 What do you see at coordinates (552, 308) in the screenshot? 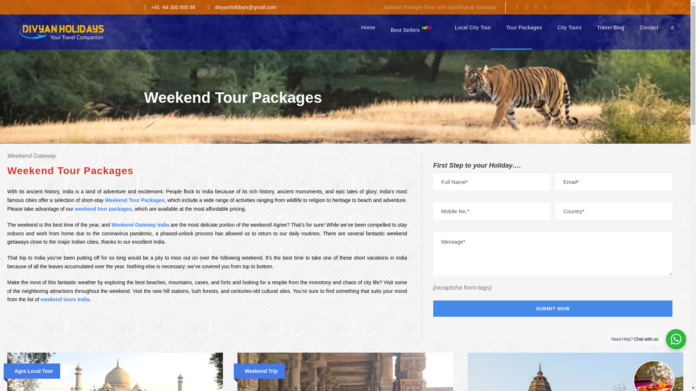
I see `Submit Now` at bounding box center [552, 308].